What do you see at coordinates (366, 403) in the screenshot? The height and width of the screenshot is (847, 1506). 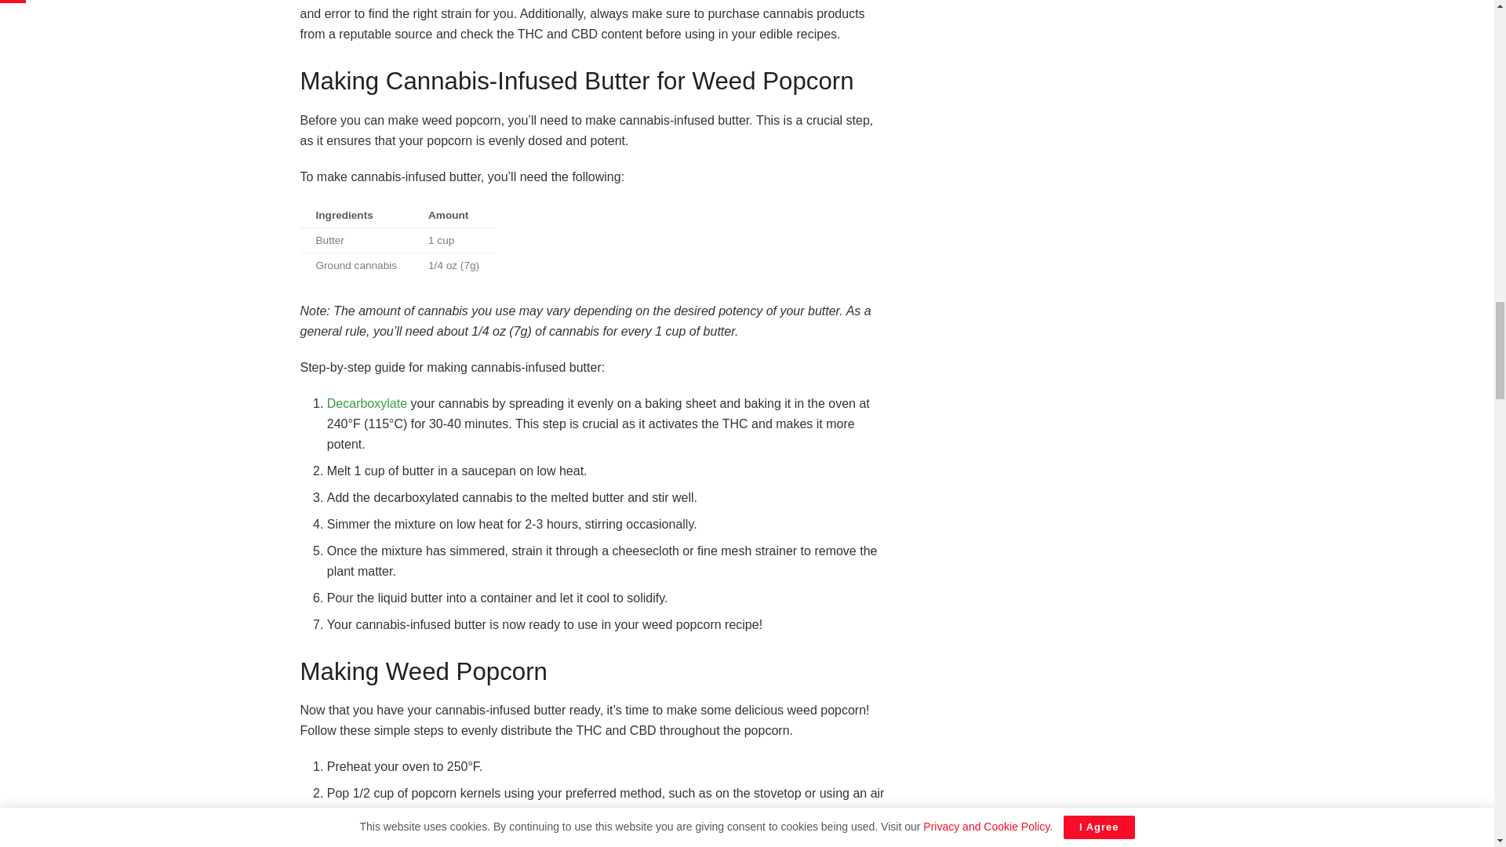 I see `Decarboxylate` at bounding box center [366, 403].